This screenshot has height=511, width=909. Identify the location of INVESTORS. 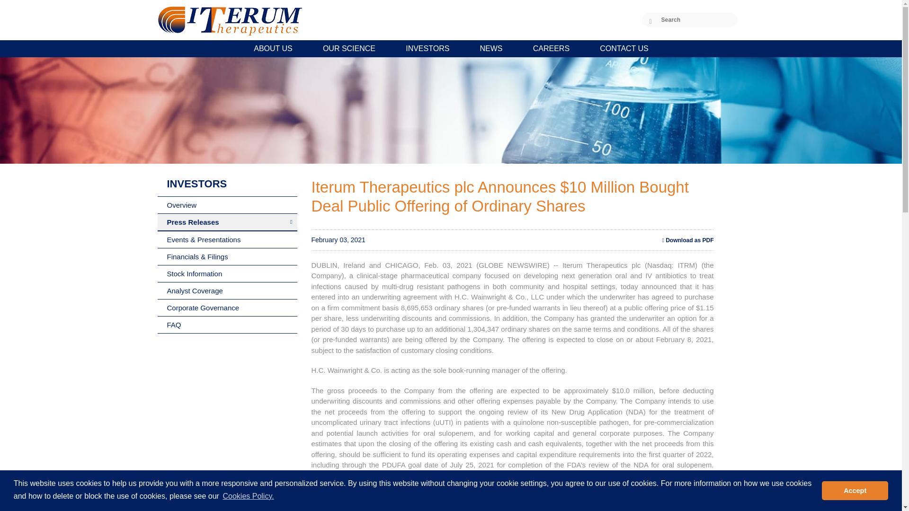
(428, 49).